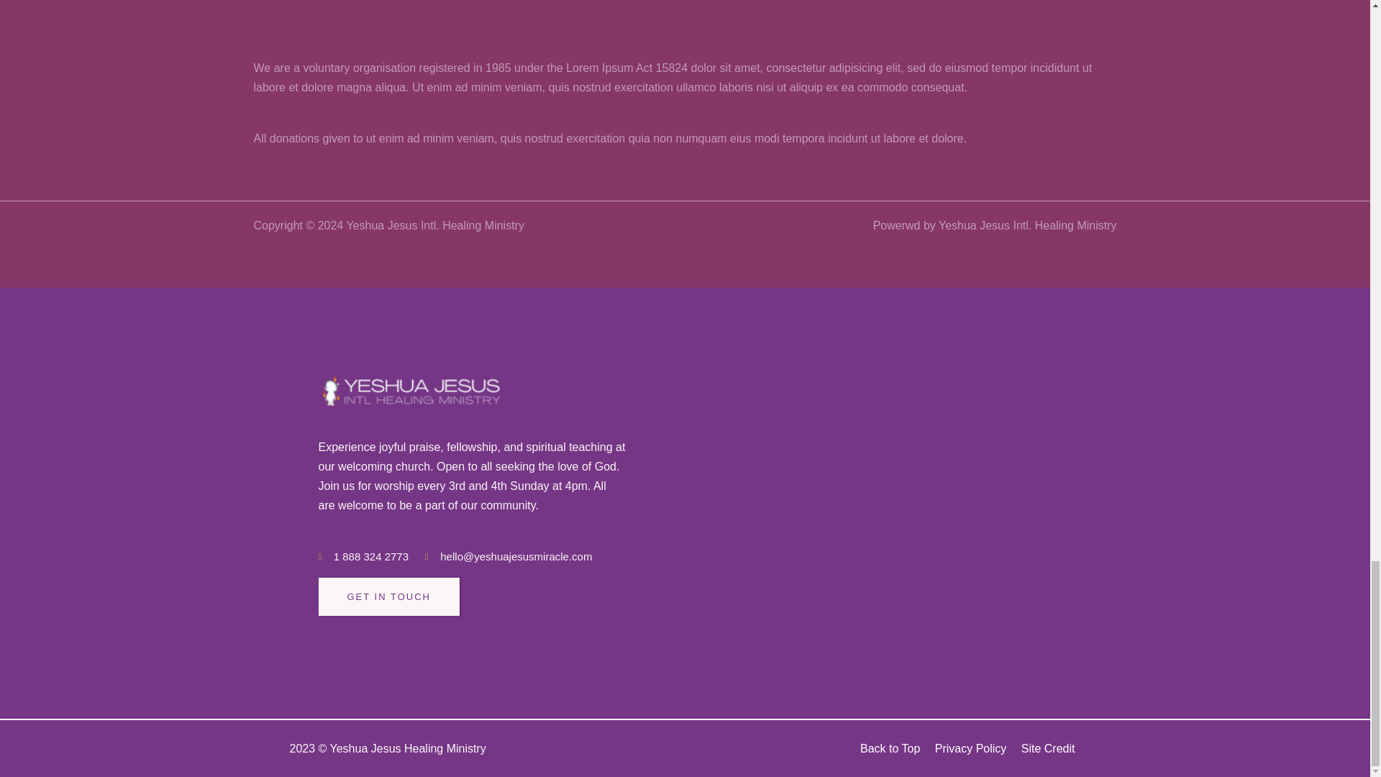 This screenshot has height=777, width=1381. I want to click on Privacy Policy, so click(970, 749).